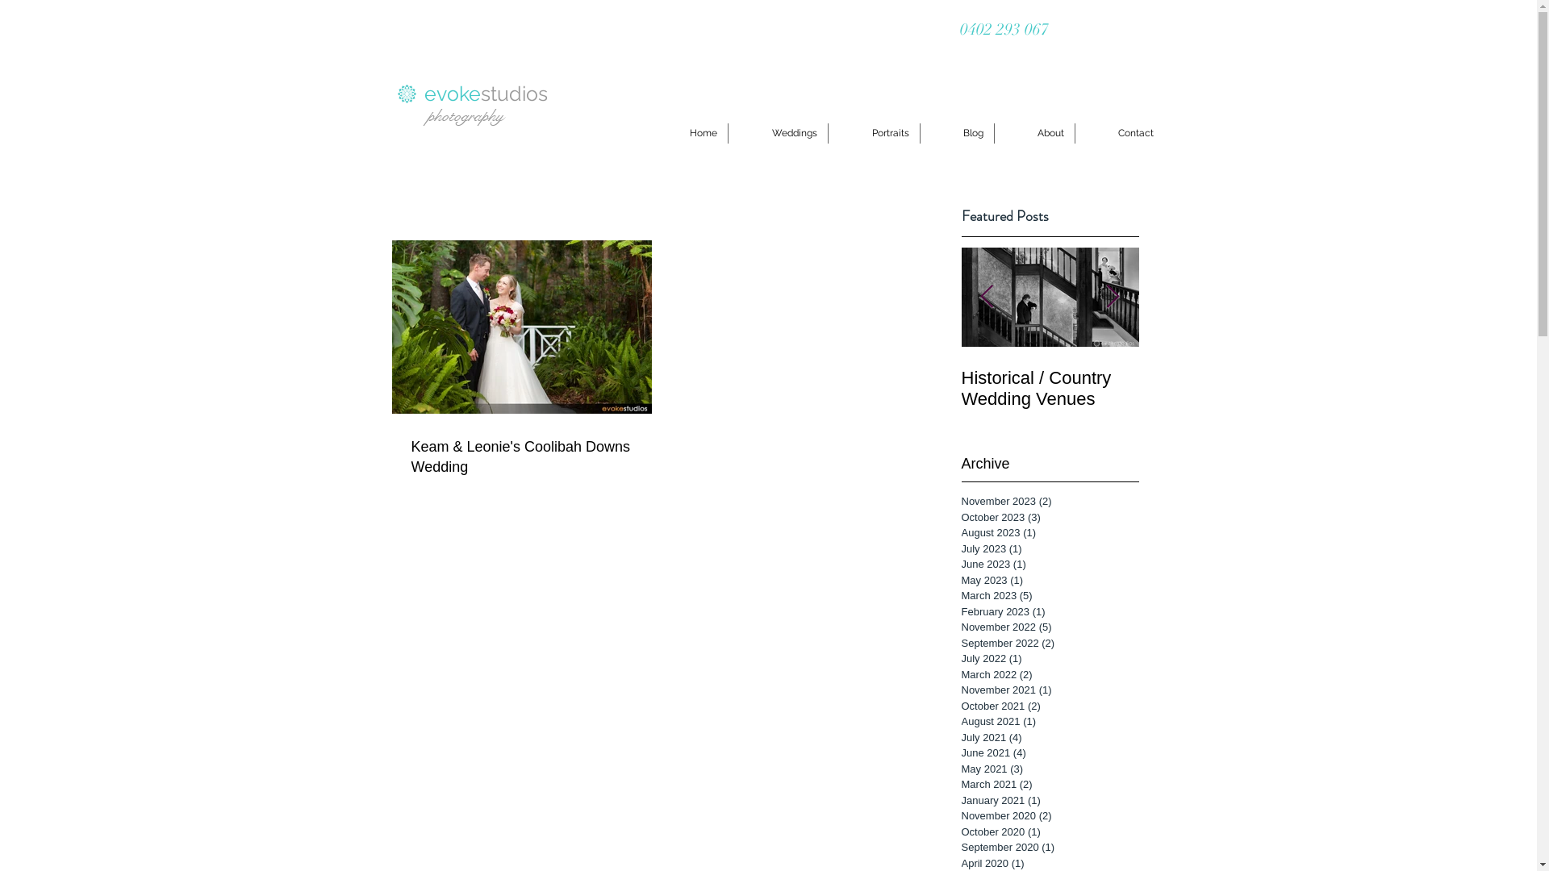 The height and width of the screenshot is (871, 1549). I want to click on Golf Club Wedding Inspiration, so click(1405, 389).